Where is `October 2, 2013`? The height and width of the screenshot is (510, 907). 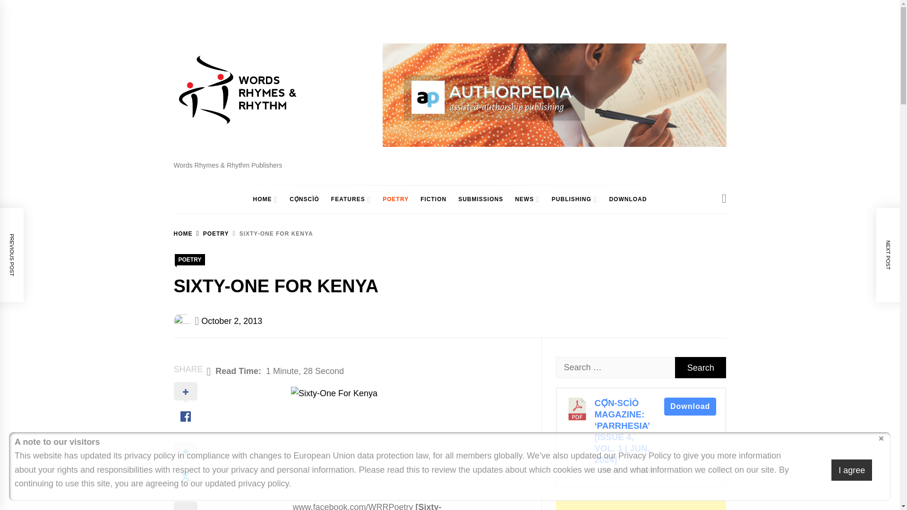 October 2, 2013 is located at coordinates (231, 321).